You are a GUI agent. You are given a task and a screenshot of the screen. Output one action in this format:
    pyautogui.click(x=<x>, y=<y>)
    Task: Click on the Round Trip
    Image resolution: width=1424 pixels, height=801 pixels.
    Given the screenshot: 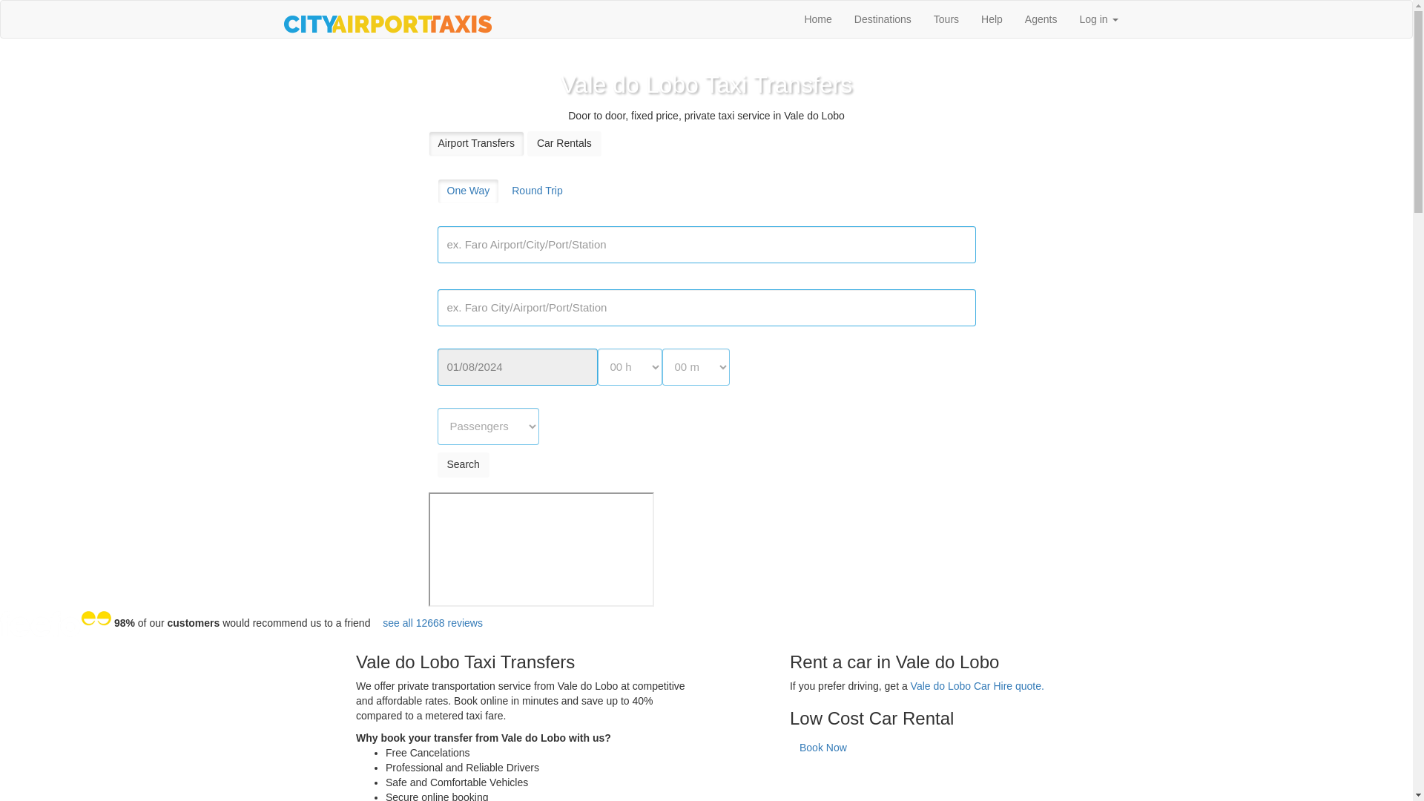 What is the action you would take?
    pyautogui.click(x=537, y=191)
    